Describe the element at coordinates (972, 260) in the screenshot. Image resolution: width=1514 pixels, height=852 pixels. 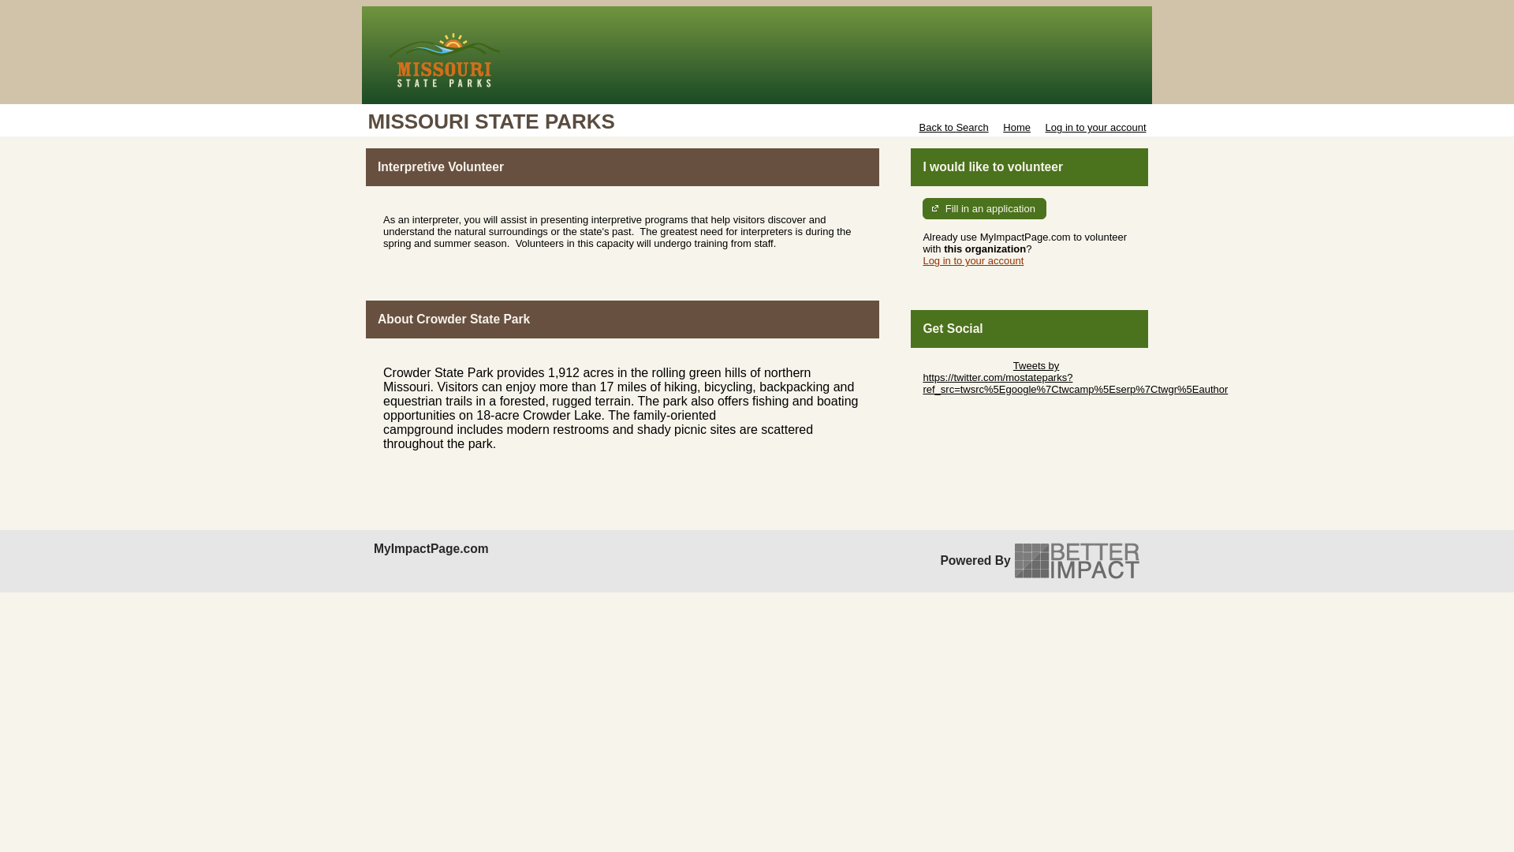
I see `Log in to your account` at that location.